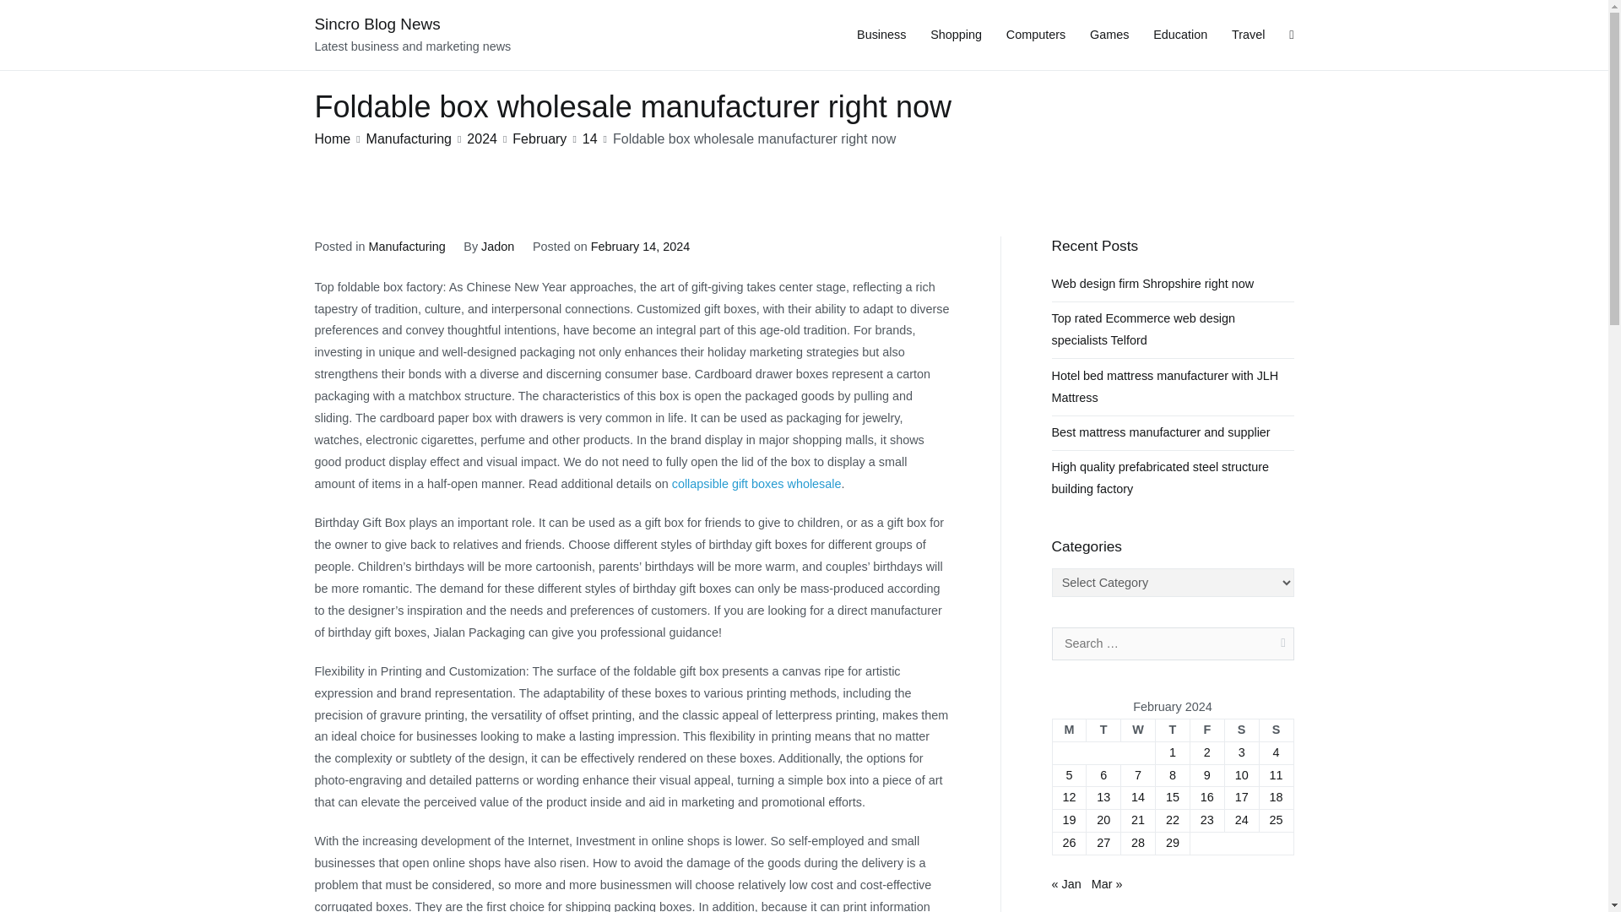  What do you see at coordinates (1035, 35) in the screenshot?
I see `Computers` at bounding box center [1035, 35].